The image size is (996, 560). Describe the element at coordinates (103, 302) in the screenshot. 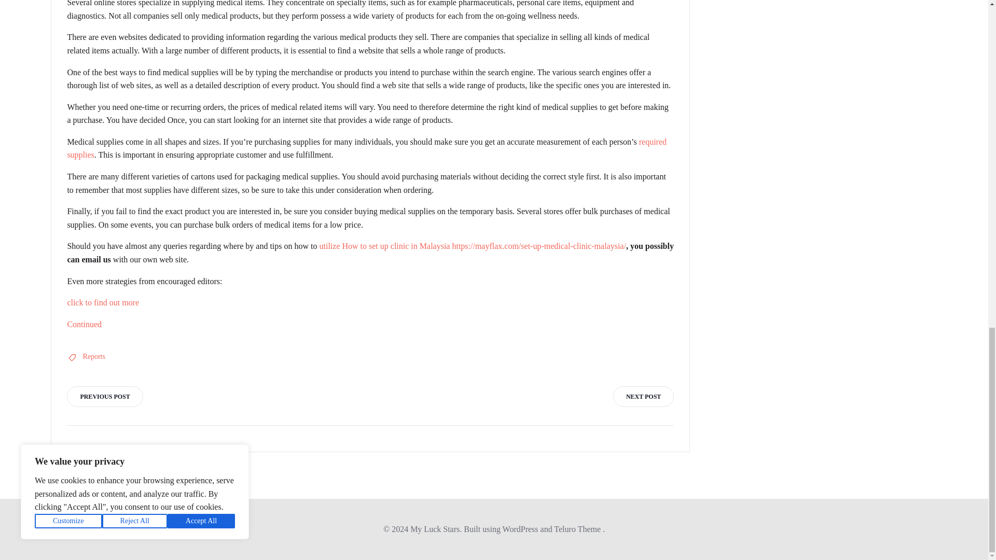

I see `click to find out more` at that location.